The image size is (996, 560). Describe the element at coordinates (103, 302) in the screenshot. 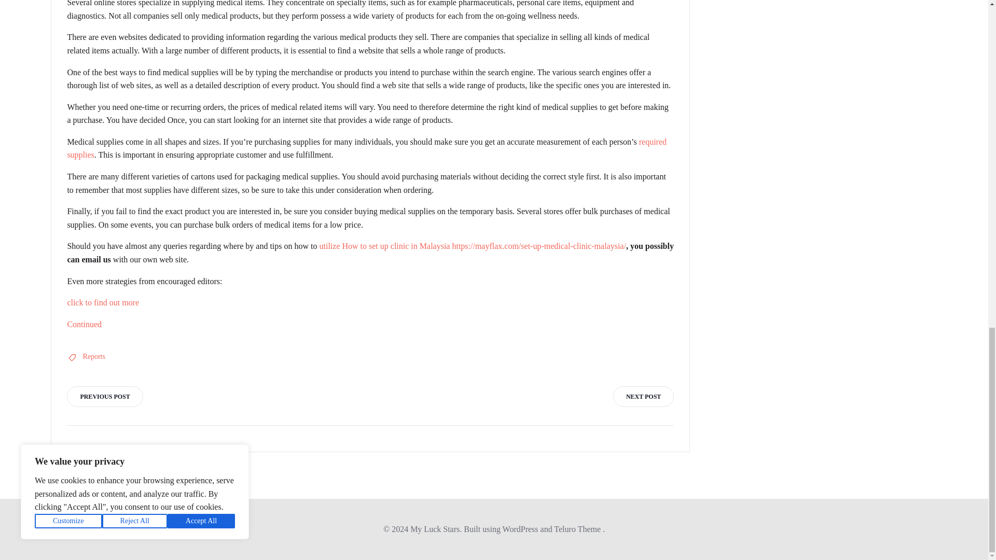

I see `click to find out more` at that location.